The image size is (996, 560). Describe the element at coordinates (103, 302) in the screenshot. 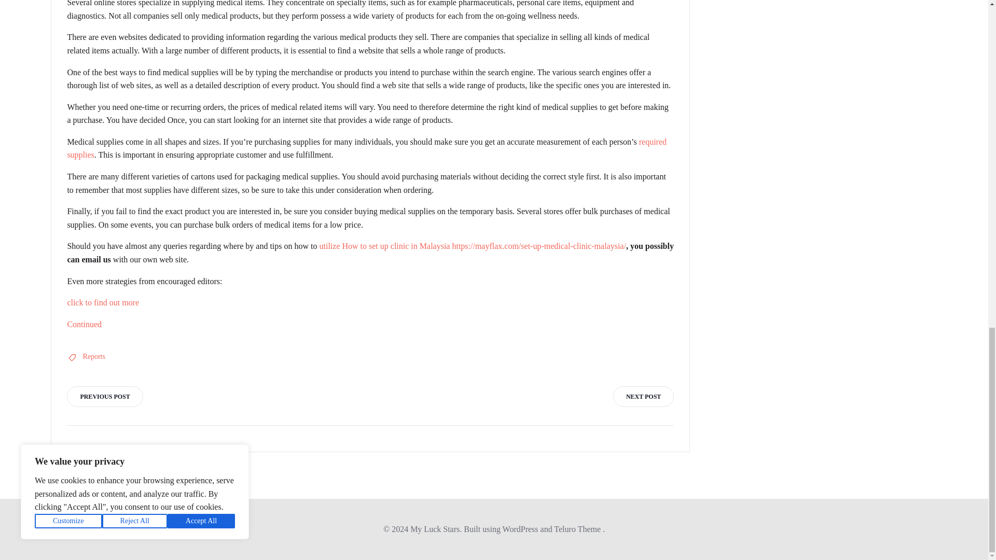

I see `click to find out more` at that location.